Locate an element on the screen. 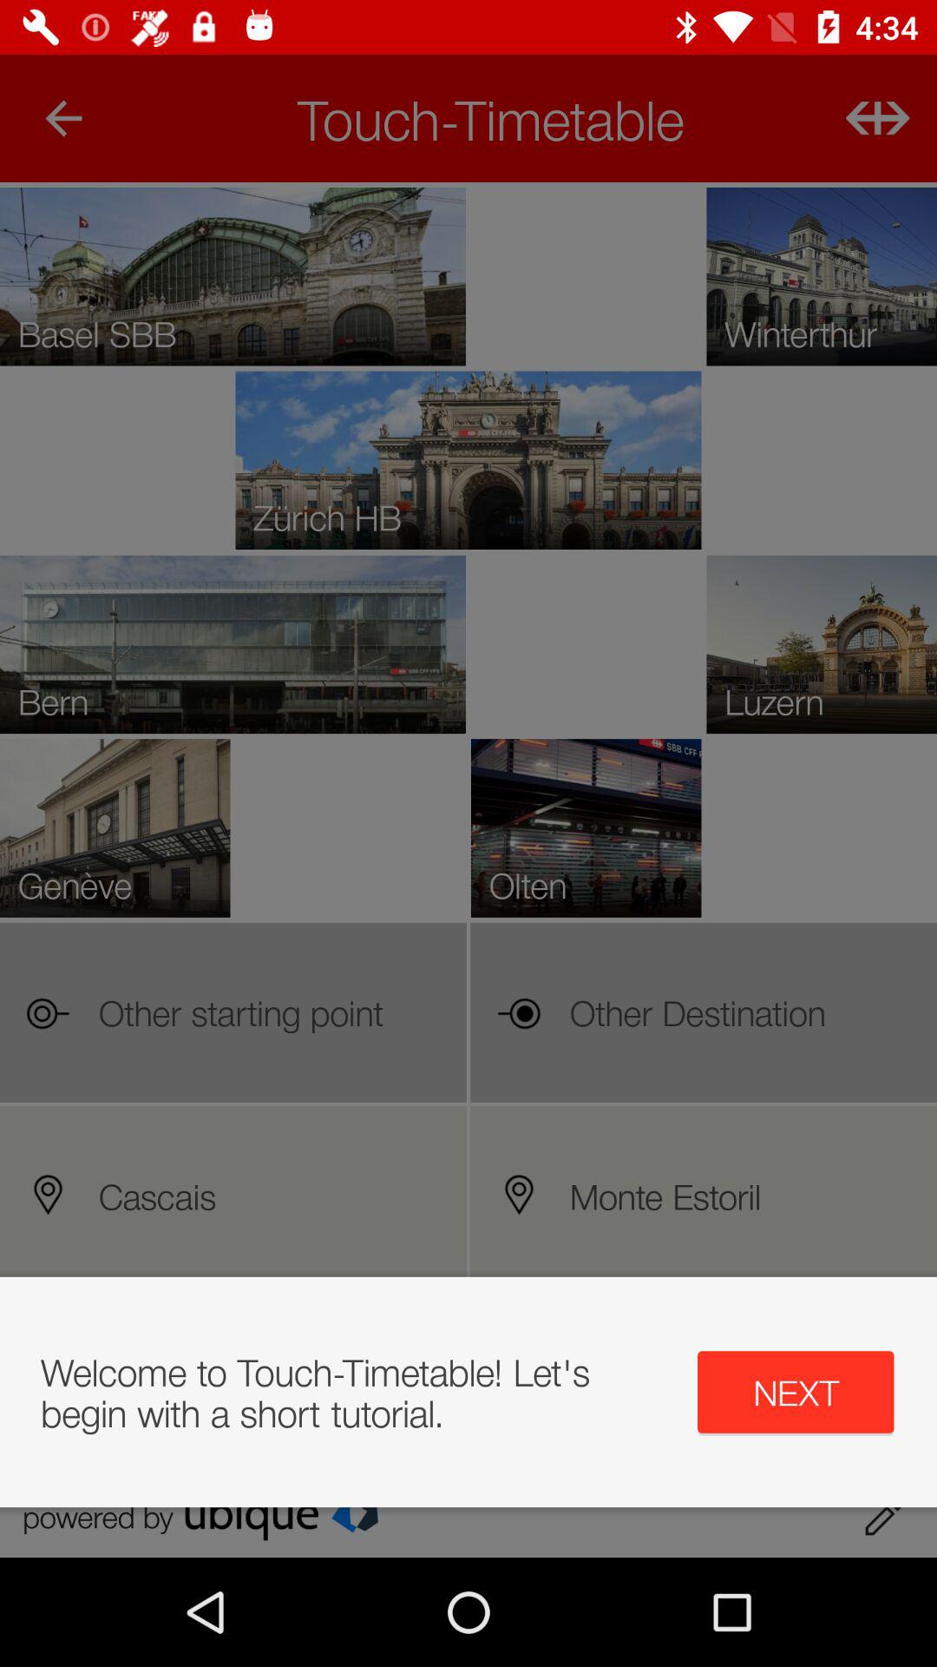 This screenshot has height=1667, width=937. click the button at the bottom right corner is located at coordinates (795, 1392).